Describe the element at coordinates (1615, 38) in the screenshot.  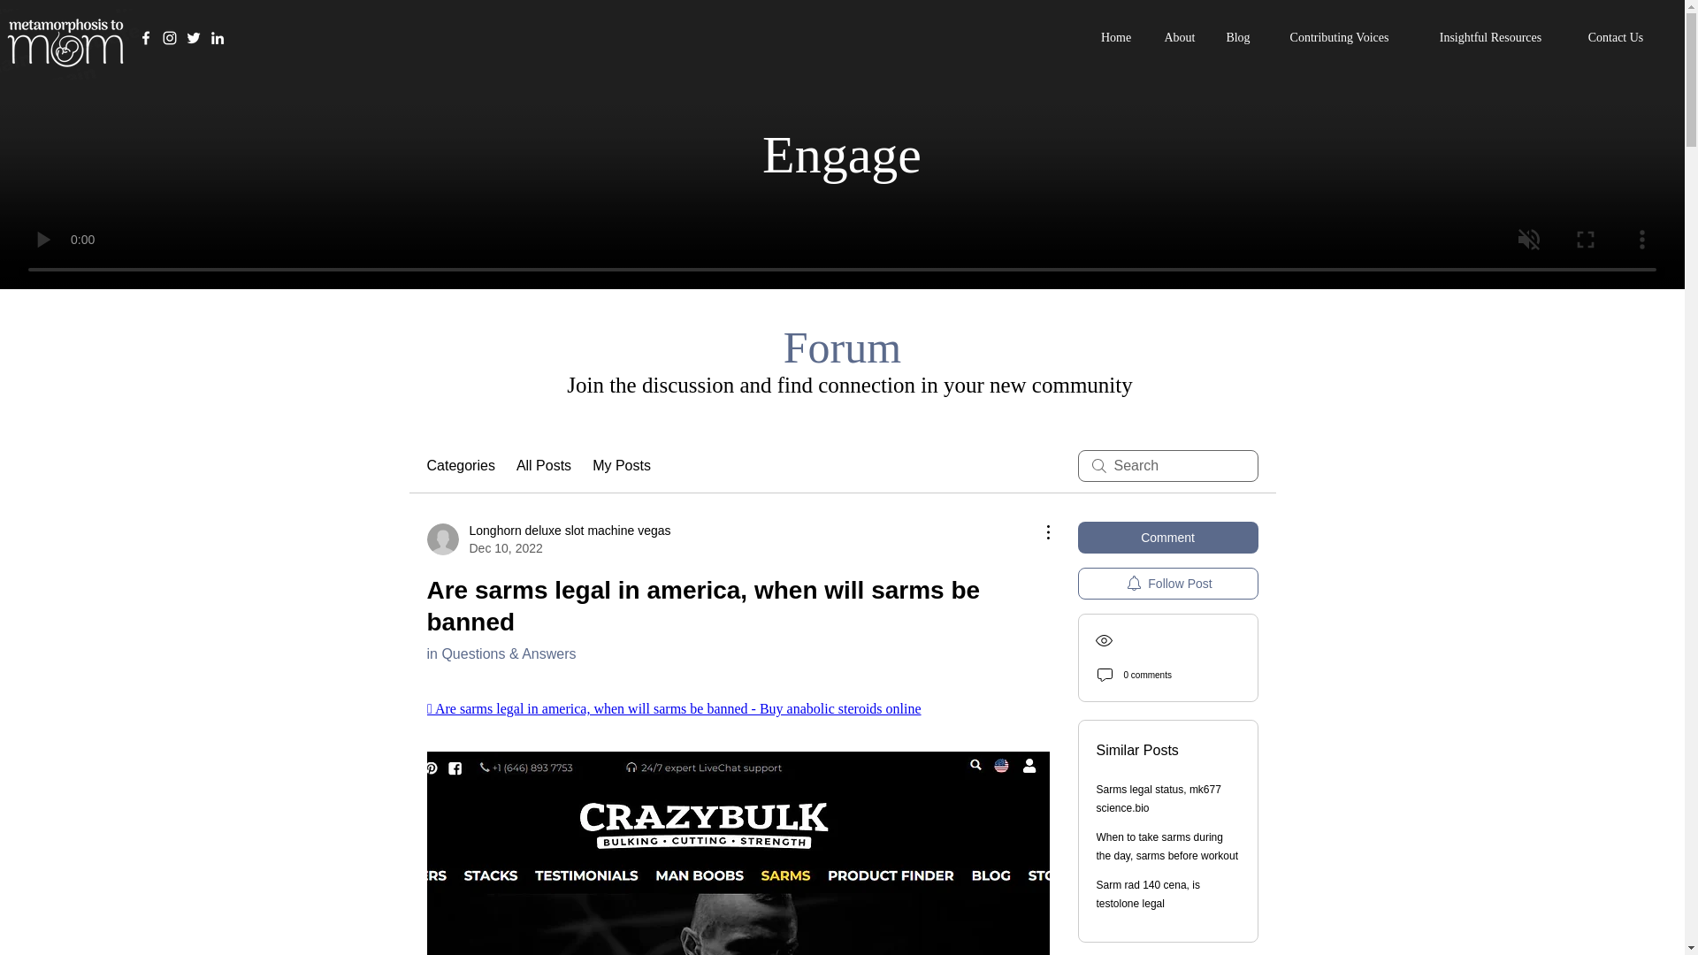
I see `All Posts` at that location.